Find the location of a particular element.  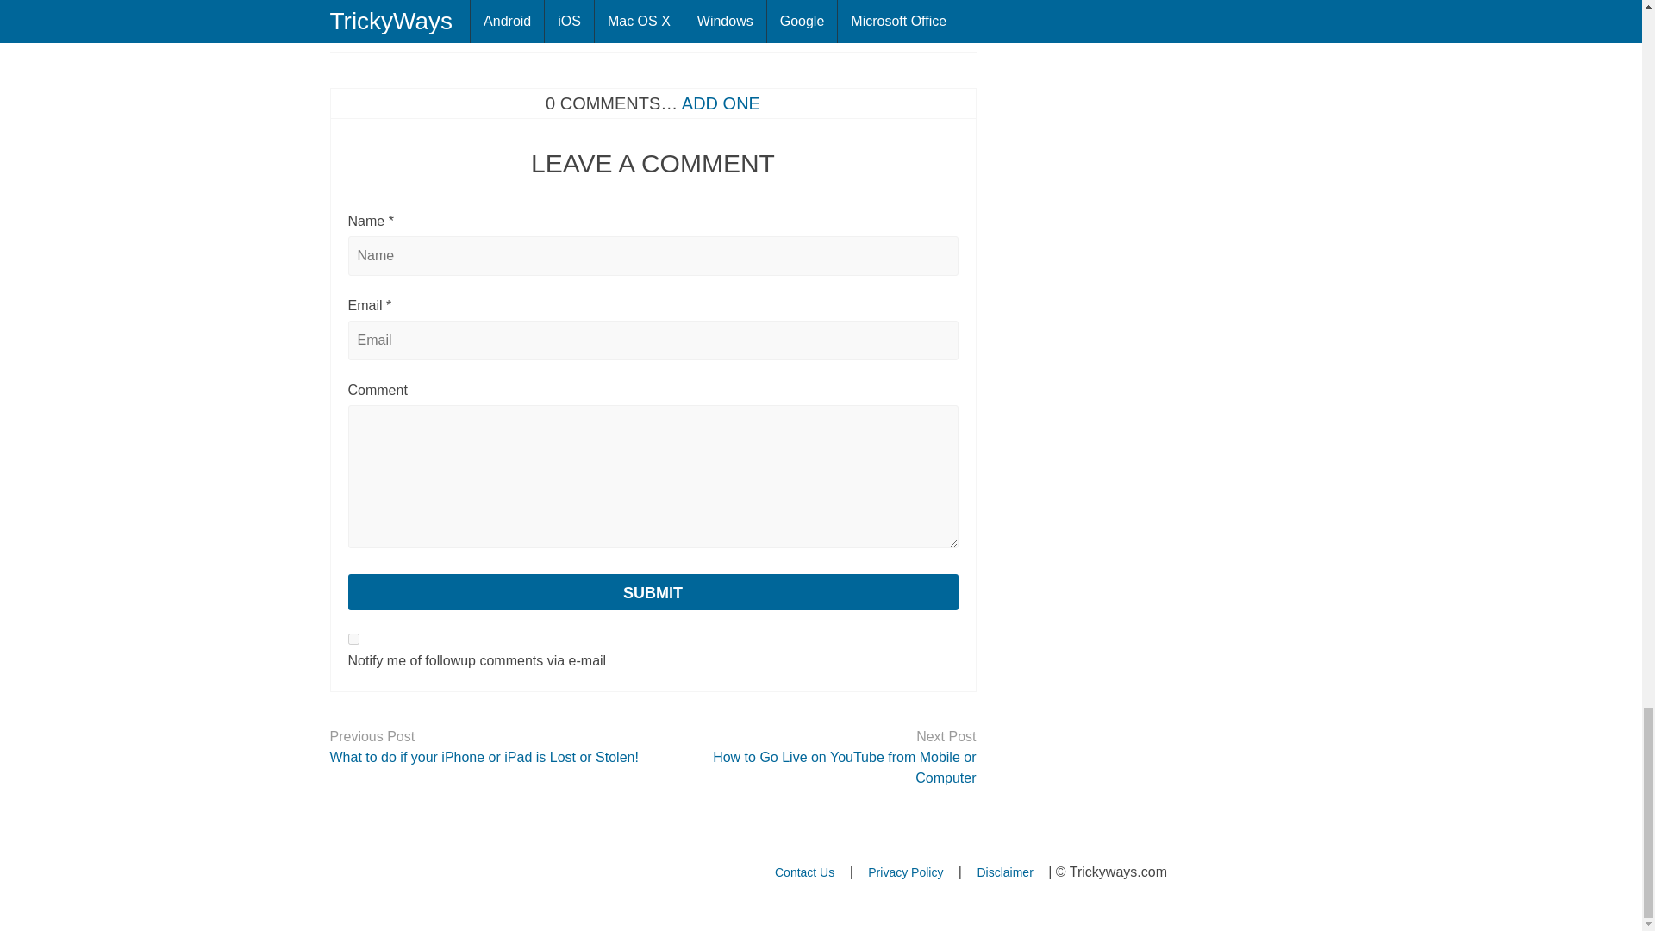

Subscribe to RSS Feed is located at coordinates (393, 873).